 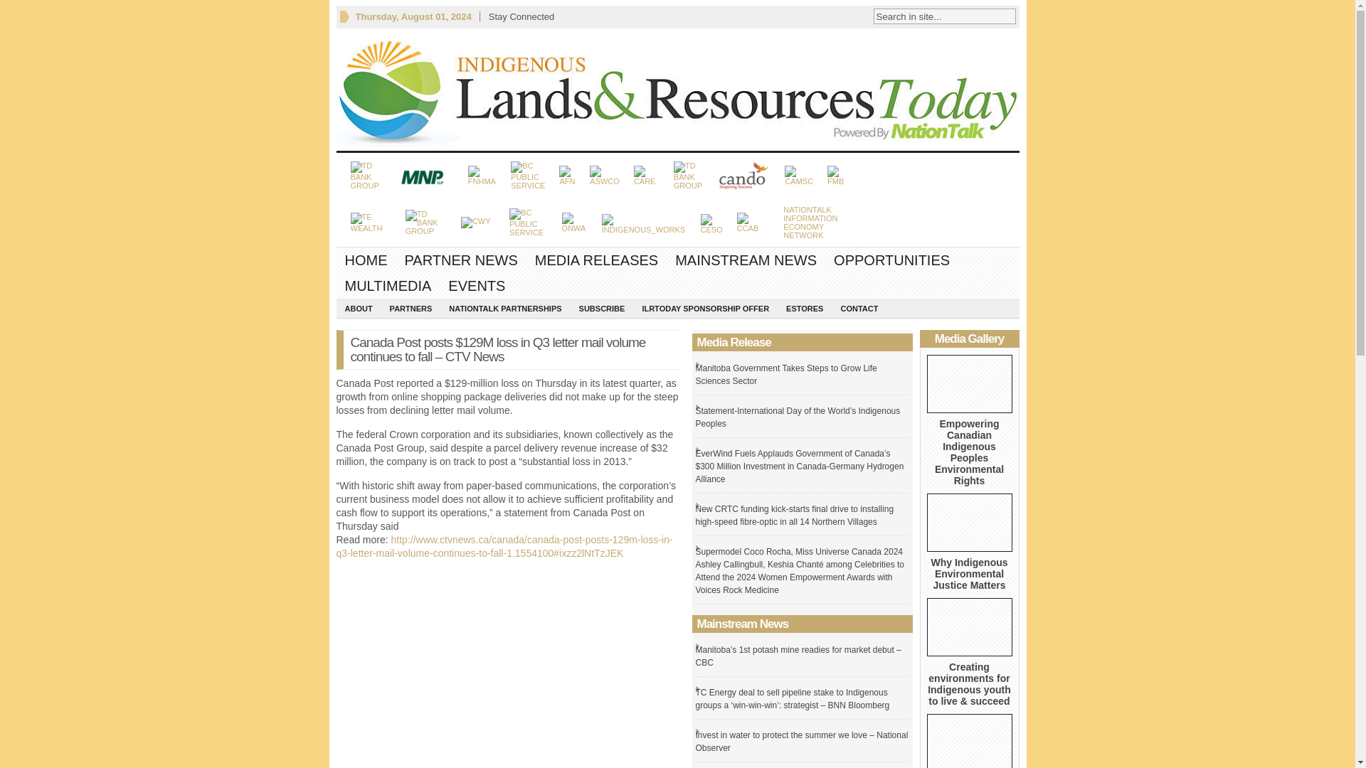 I want to click on Empowering Canadian Indigenous Peoples Environmental Rights, so click(x=969, y=384).